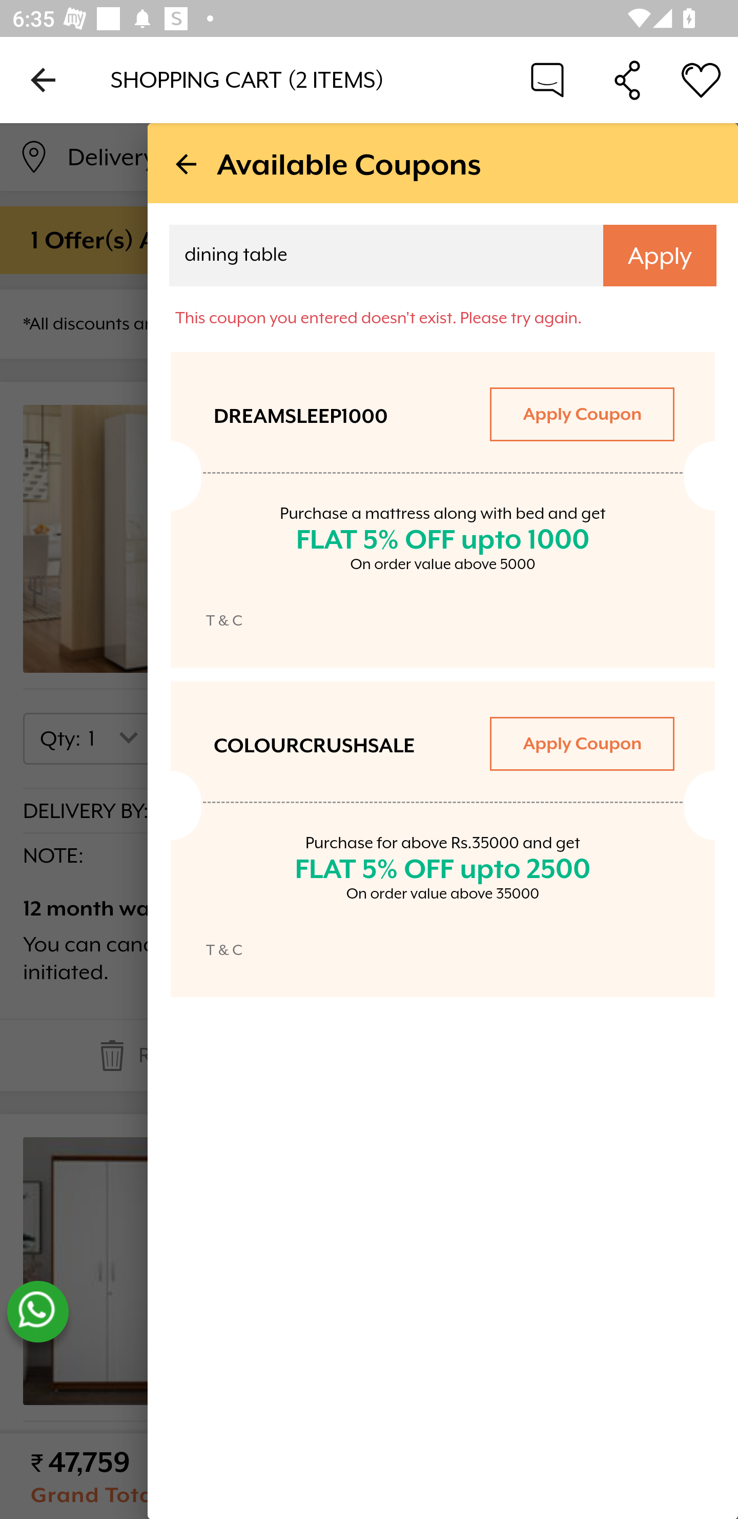 The width and height of the screenshot is (738, 1519). I want to click on T & C, so click(224, 949).